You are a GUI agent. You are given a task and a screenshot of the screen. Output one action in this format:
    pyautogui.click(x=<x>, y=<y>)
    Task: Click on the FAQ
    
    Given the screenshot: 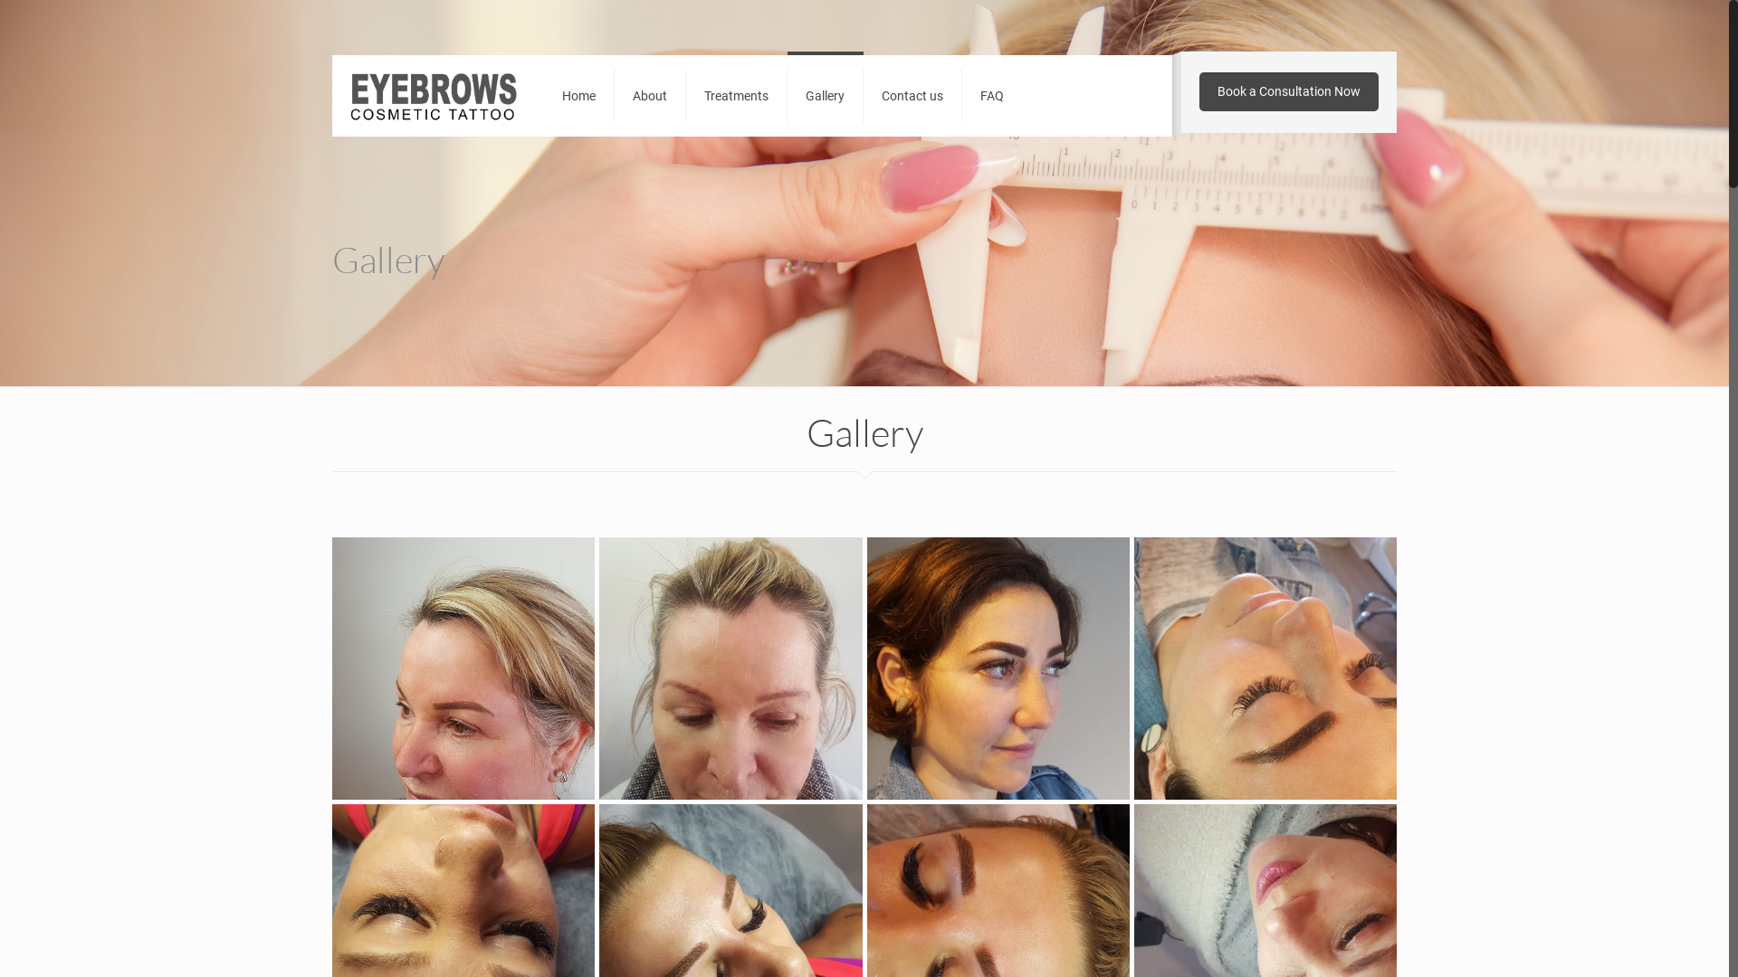 What is the action you would take?
    pyautogui.click(x=992, y=96)
    